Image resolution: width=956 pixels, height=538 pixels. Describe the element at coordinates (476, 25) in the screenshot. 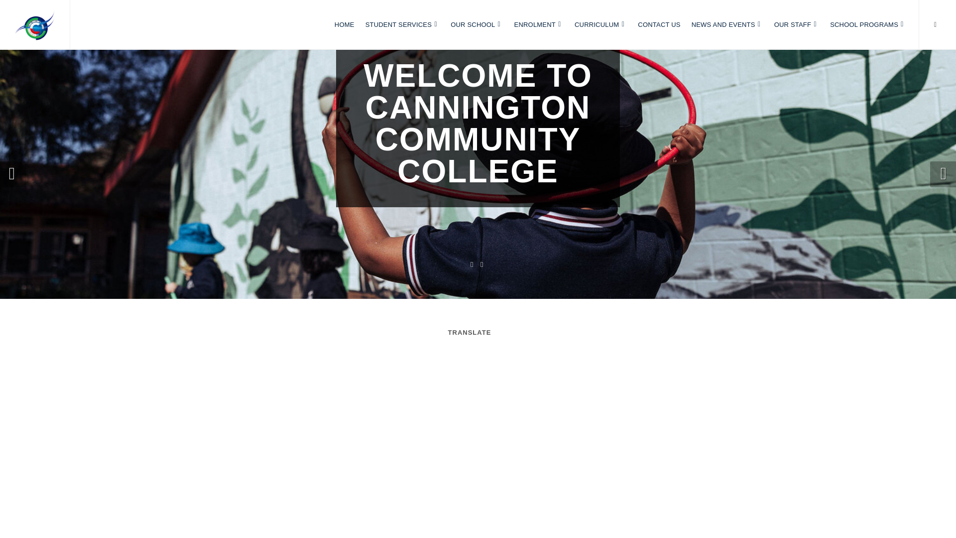

I see `OUR SCHOOL` at that location.